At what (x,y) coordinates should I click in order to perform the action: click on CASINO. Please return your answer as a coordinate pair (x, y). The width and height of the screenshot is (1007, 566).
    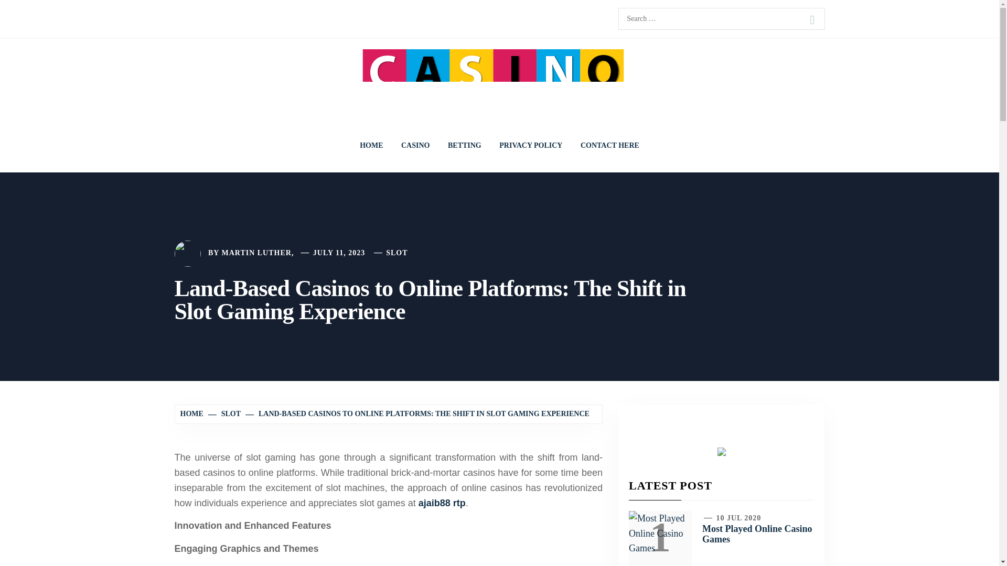
    Looking at the image, I should click on (415, 146).